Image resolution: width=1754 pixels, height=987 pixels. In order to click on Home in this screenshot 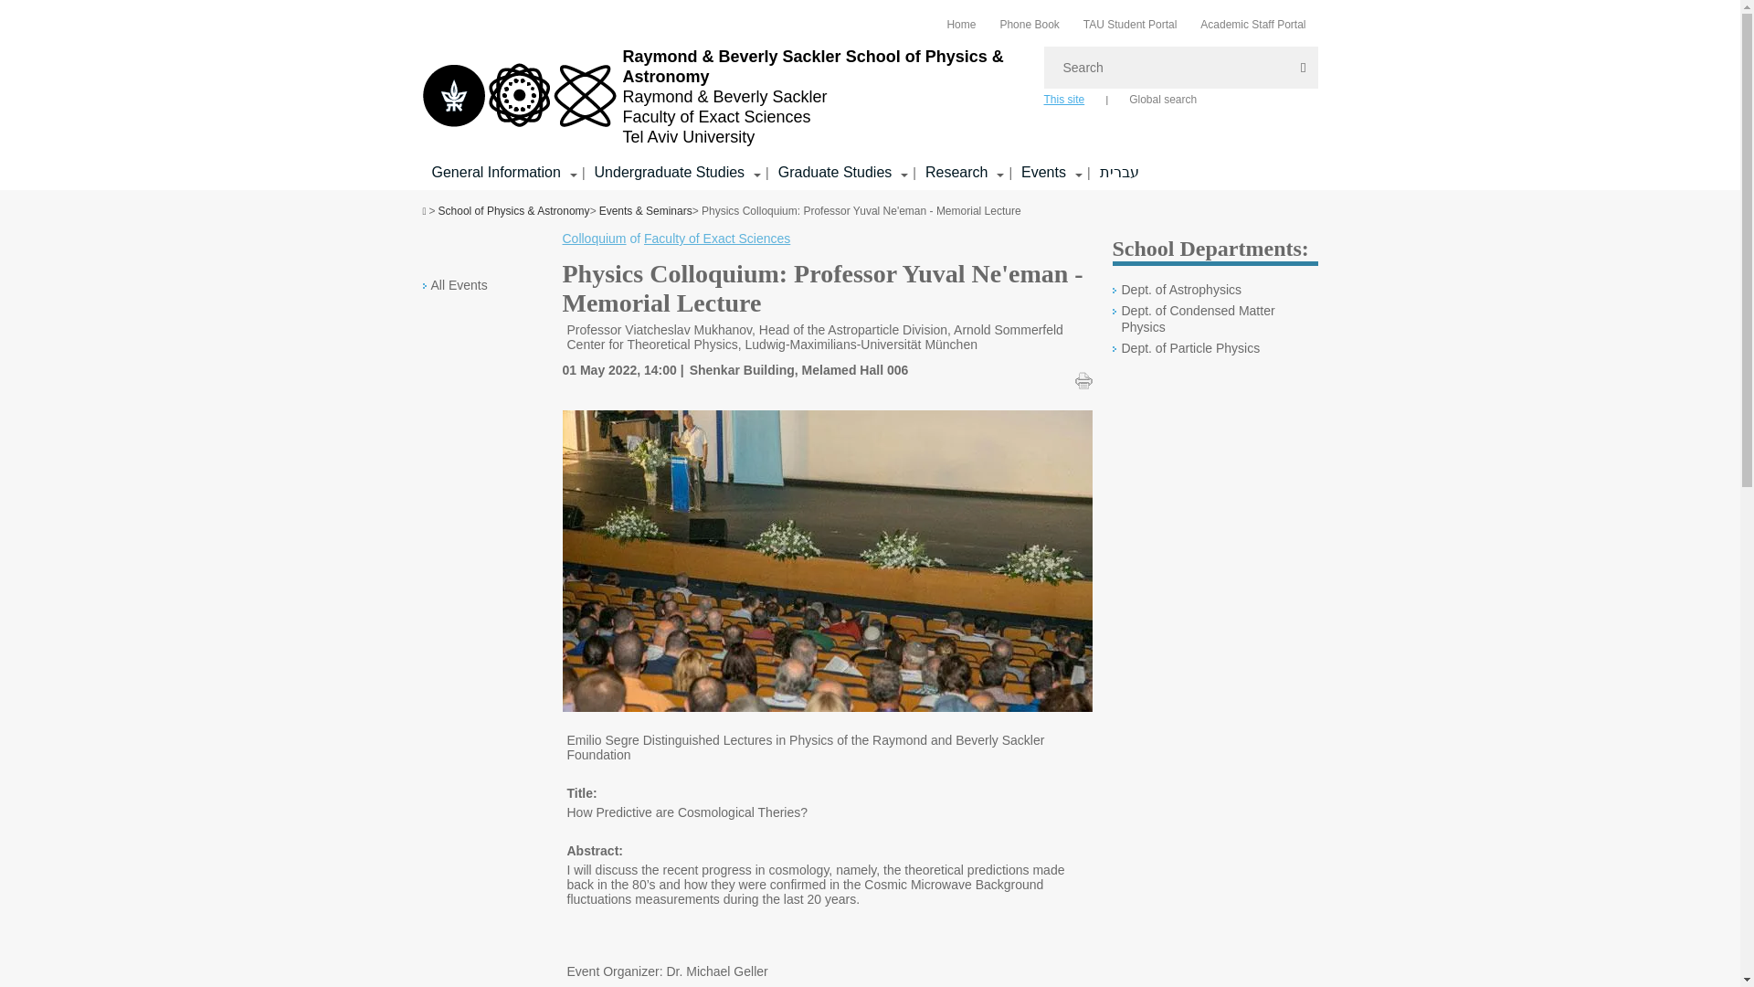, I will do `click(961, 24)`.